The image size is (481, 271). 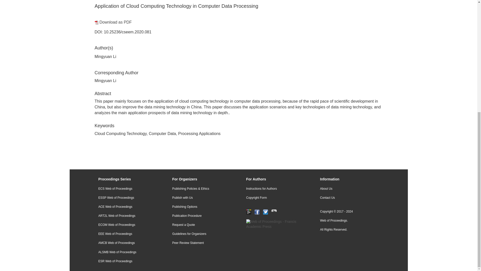 I want to click on For Organizers, so click(x=201, y=179).